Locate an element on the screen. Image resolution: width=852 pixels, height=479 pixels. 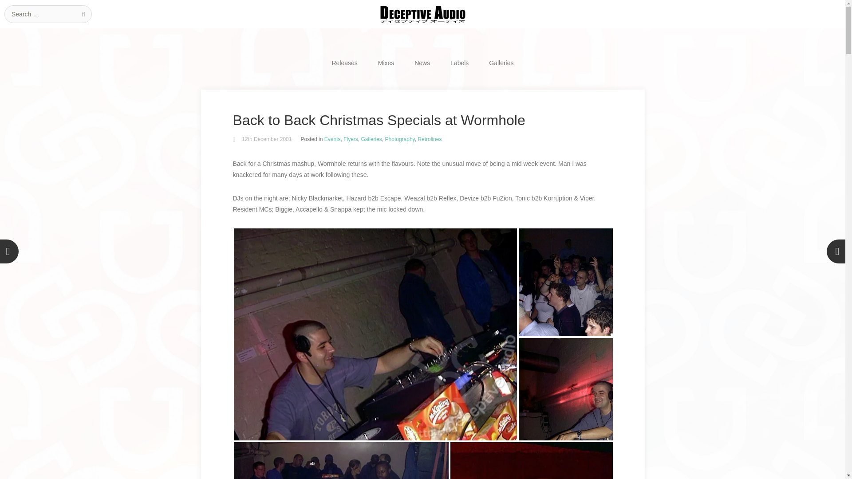
Events is located at coordinates (333, 139).